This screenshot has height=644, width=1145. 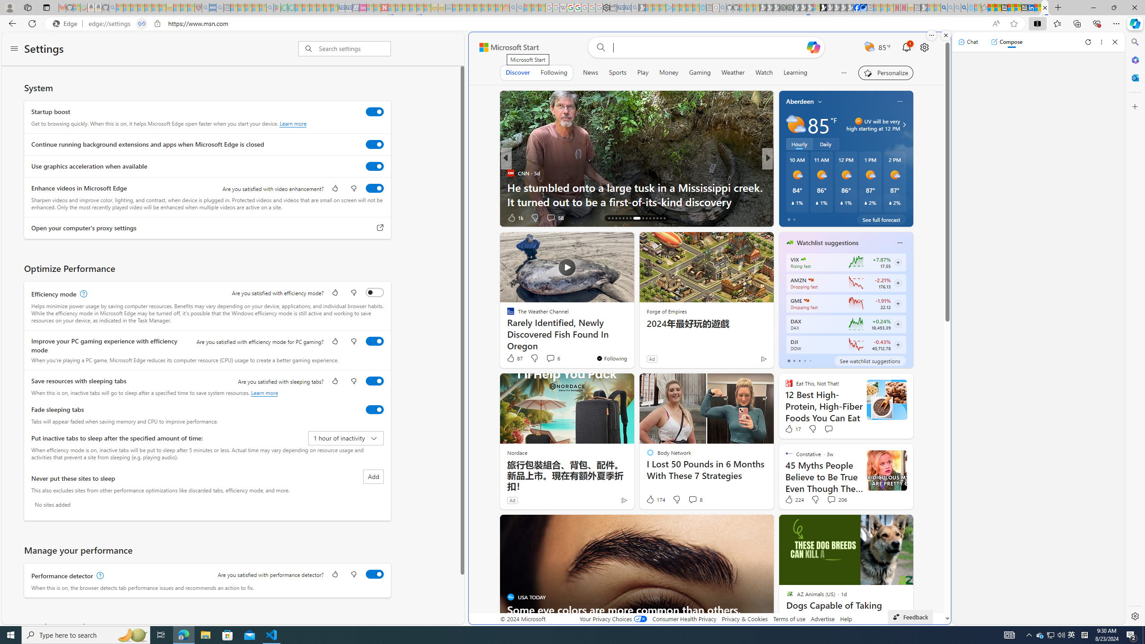 What do you see at coordinates (364, 201) in the screenshot?
I see `10 BIGGEST Underwater Creatures In The World` at bounding box center [364, 201].